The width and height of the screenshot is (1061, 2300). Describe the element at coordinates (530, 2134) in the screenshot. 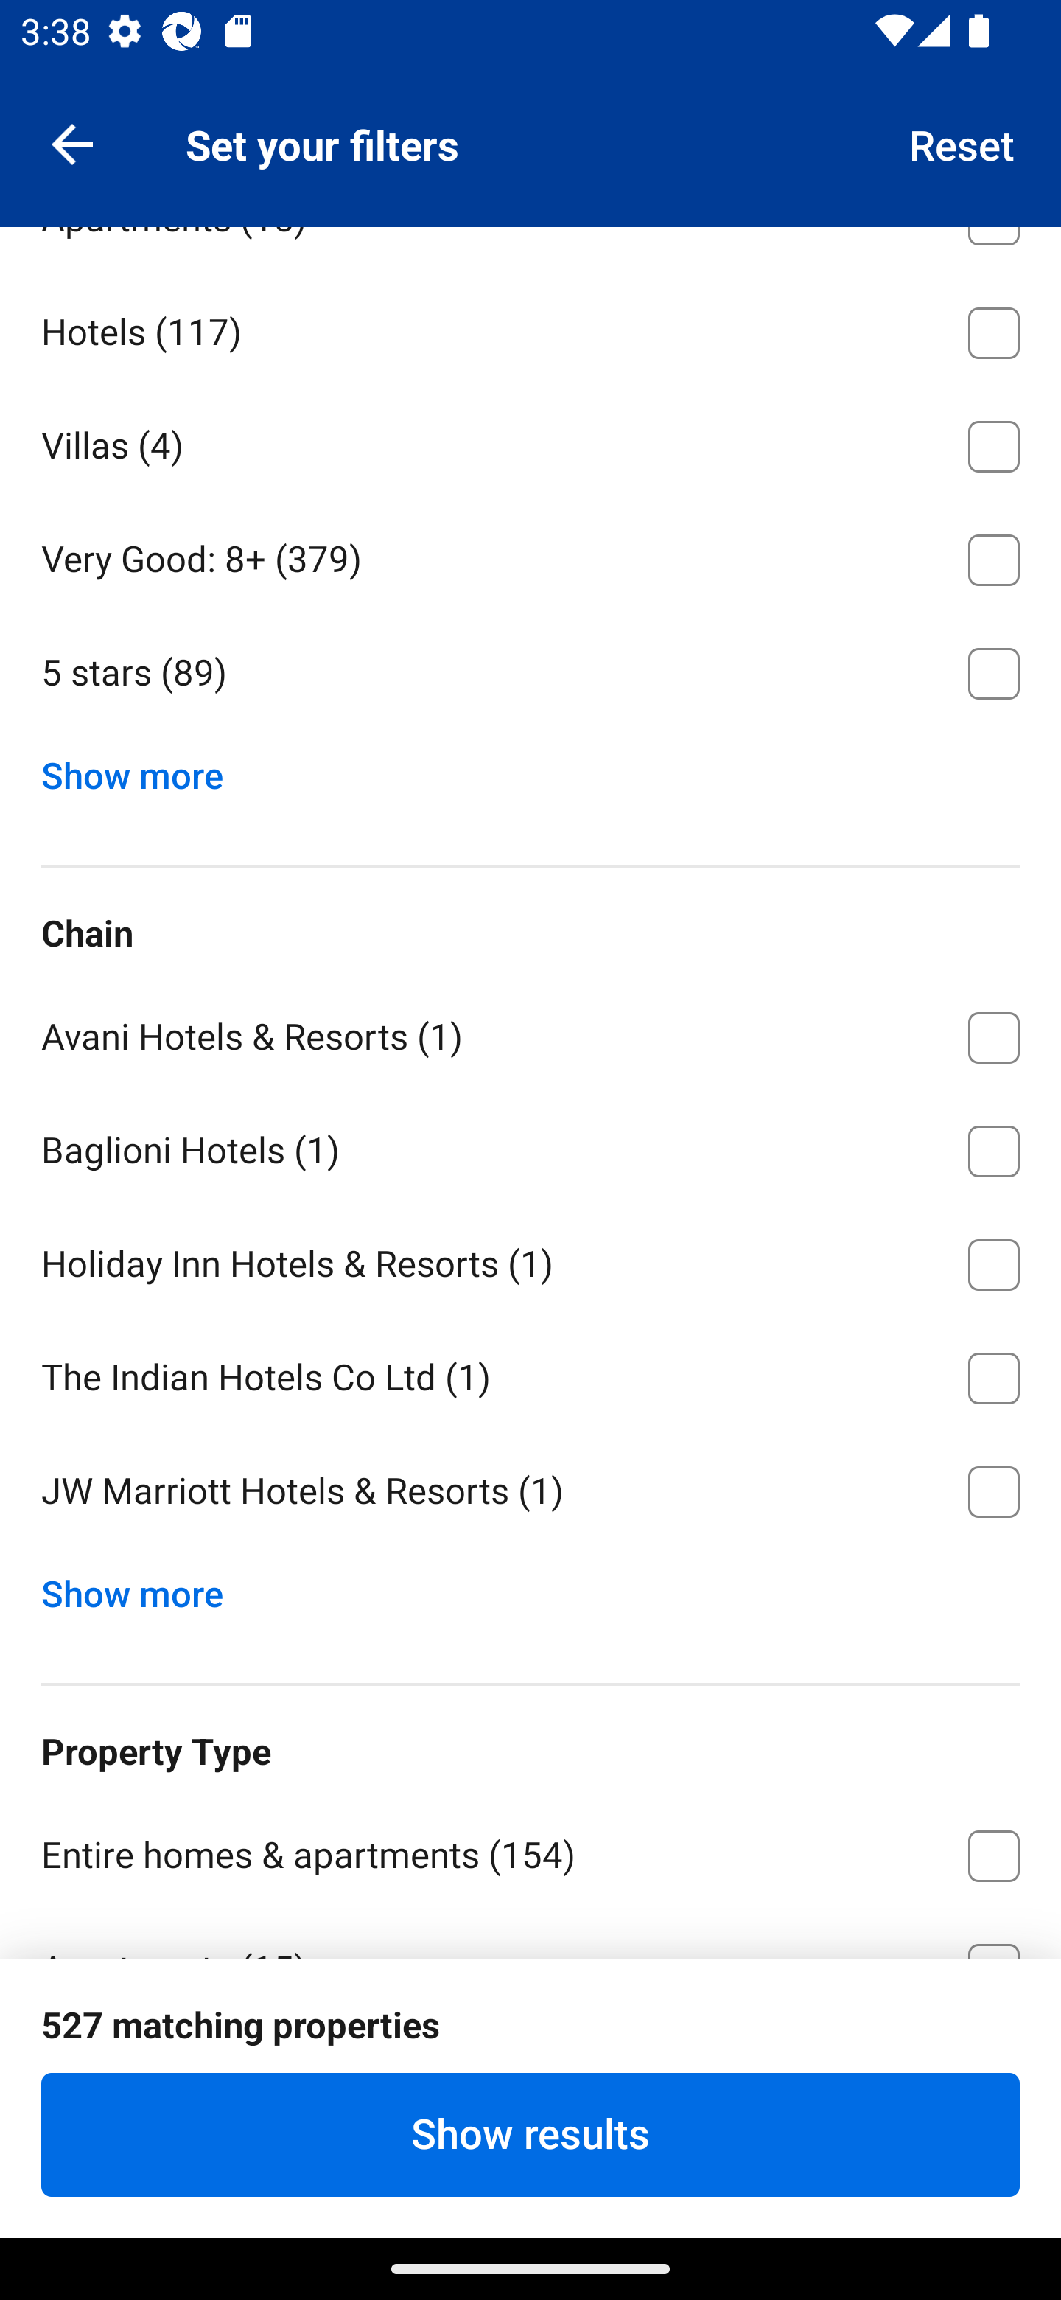

I see `Show results` at that location.